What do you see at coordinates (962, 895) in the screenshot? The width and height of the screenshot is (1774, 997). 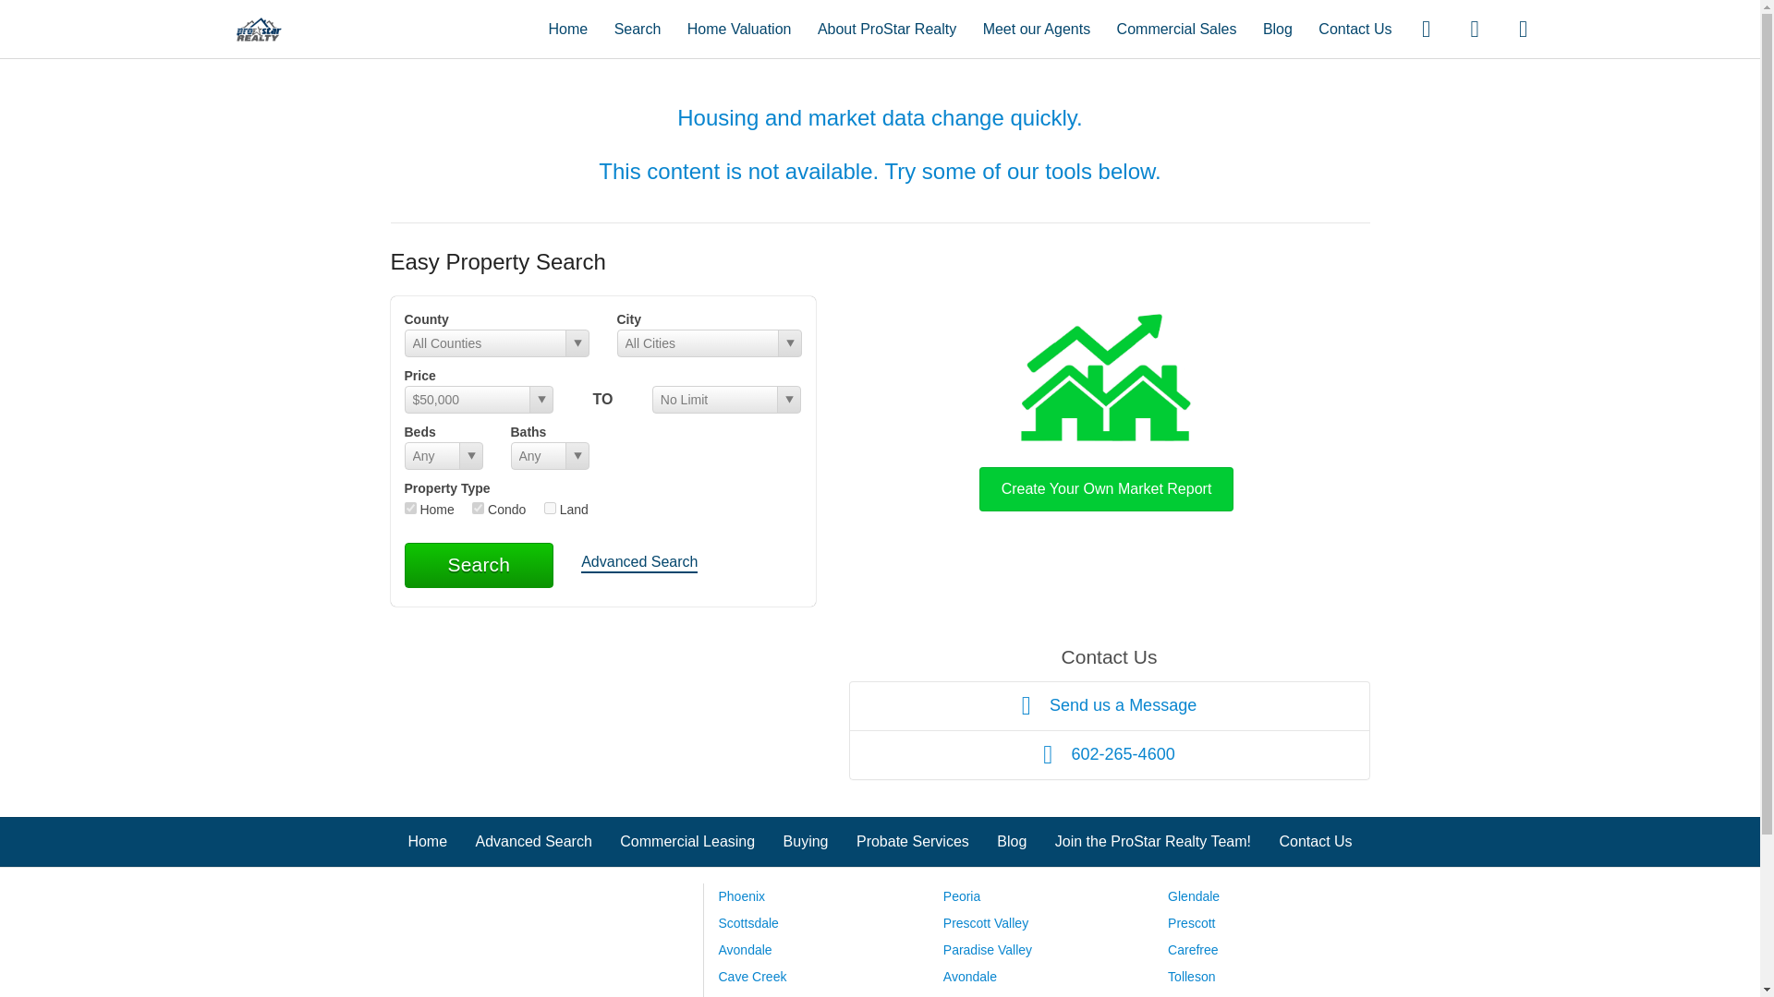 I see `Peoria` at bounding box center [962, 895].